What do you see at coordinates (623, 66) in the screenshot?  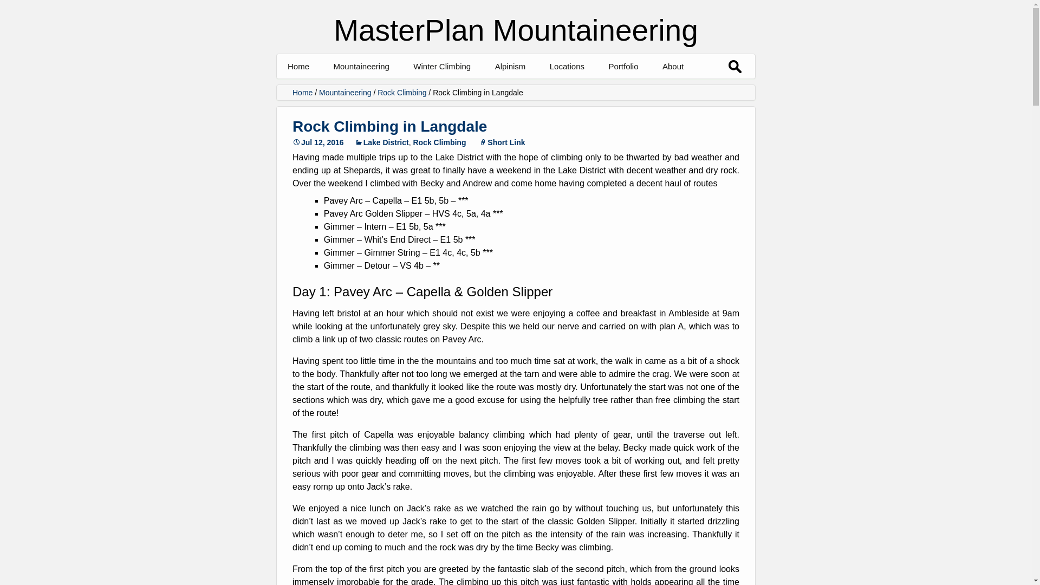 I see `Portfolio` at bounding box center [623, 66].